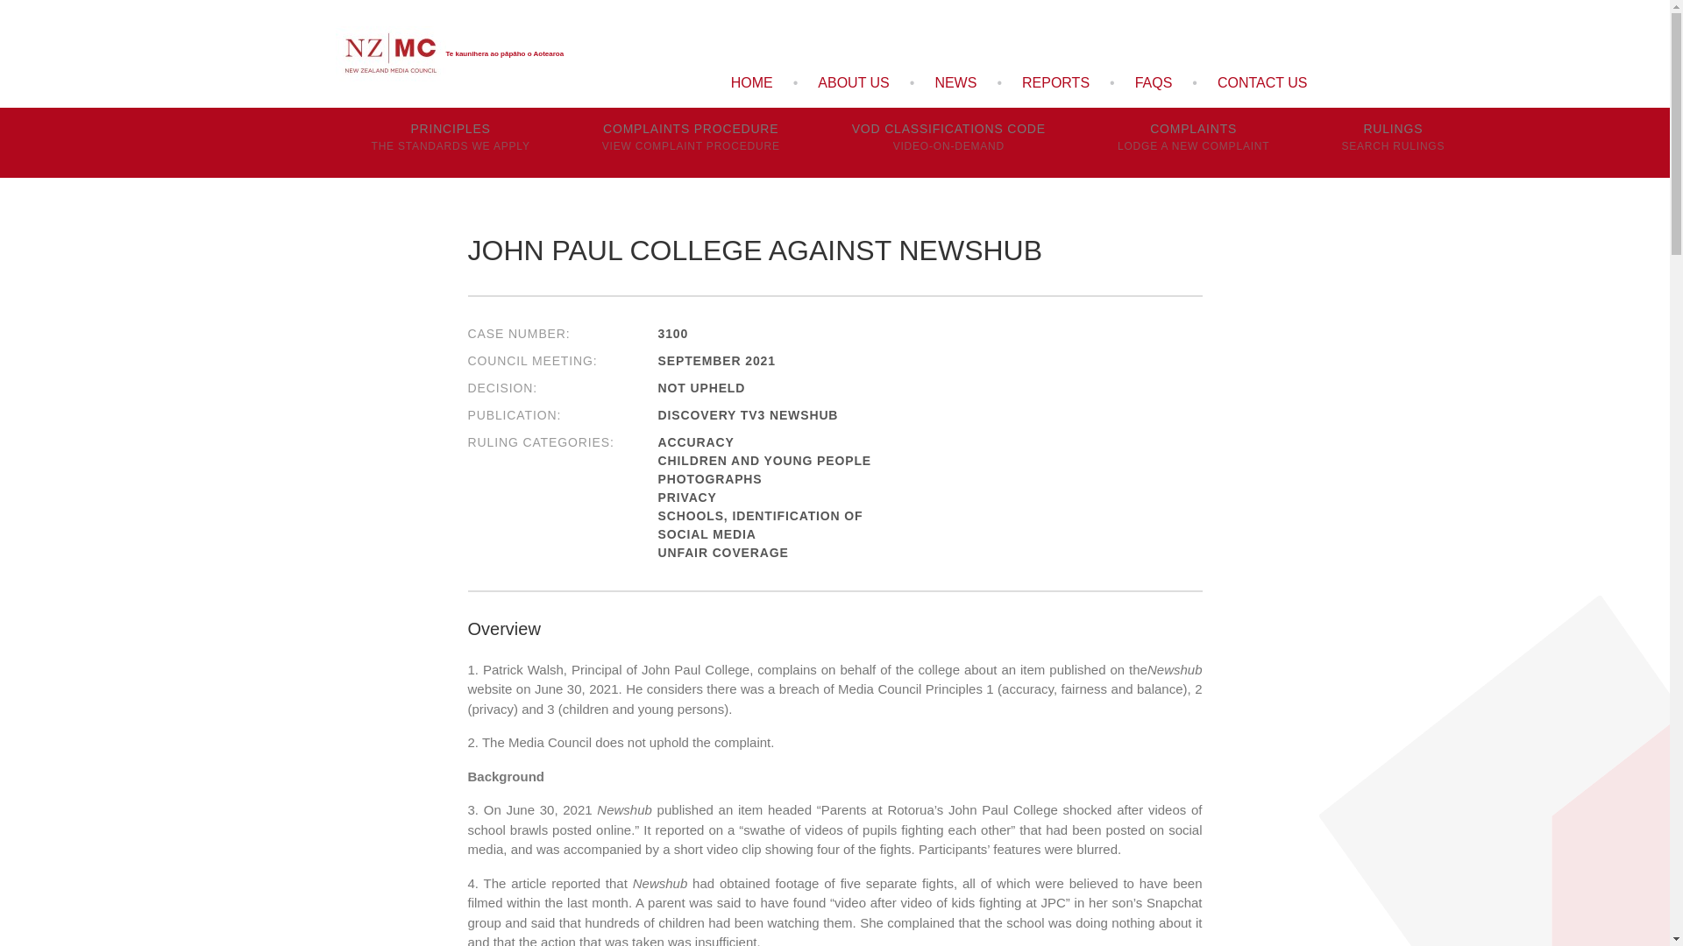 Image resolution: width=1683 pixels, height=946 pixels. Describe the element at coordinates (449, 54) in the screenshot. I see `CONTACT US` at that location.